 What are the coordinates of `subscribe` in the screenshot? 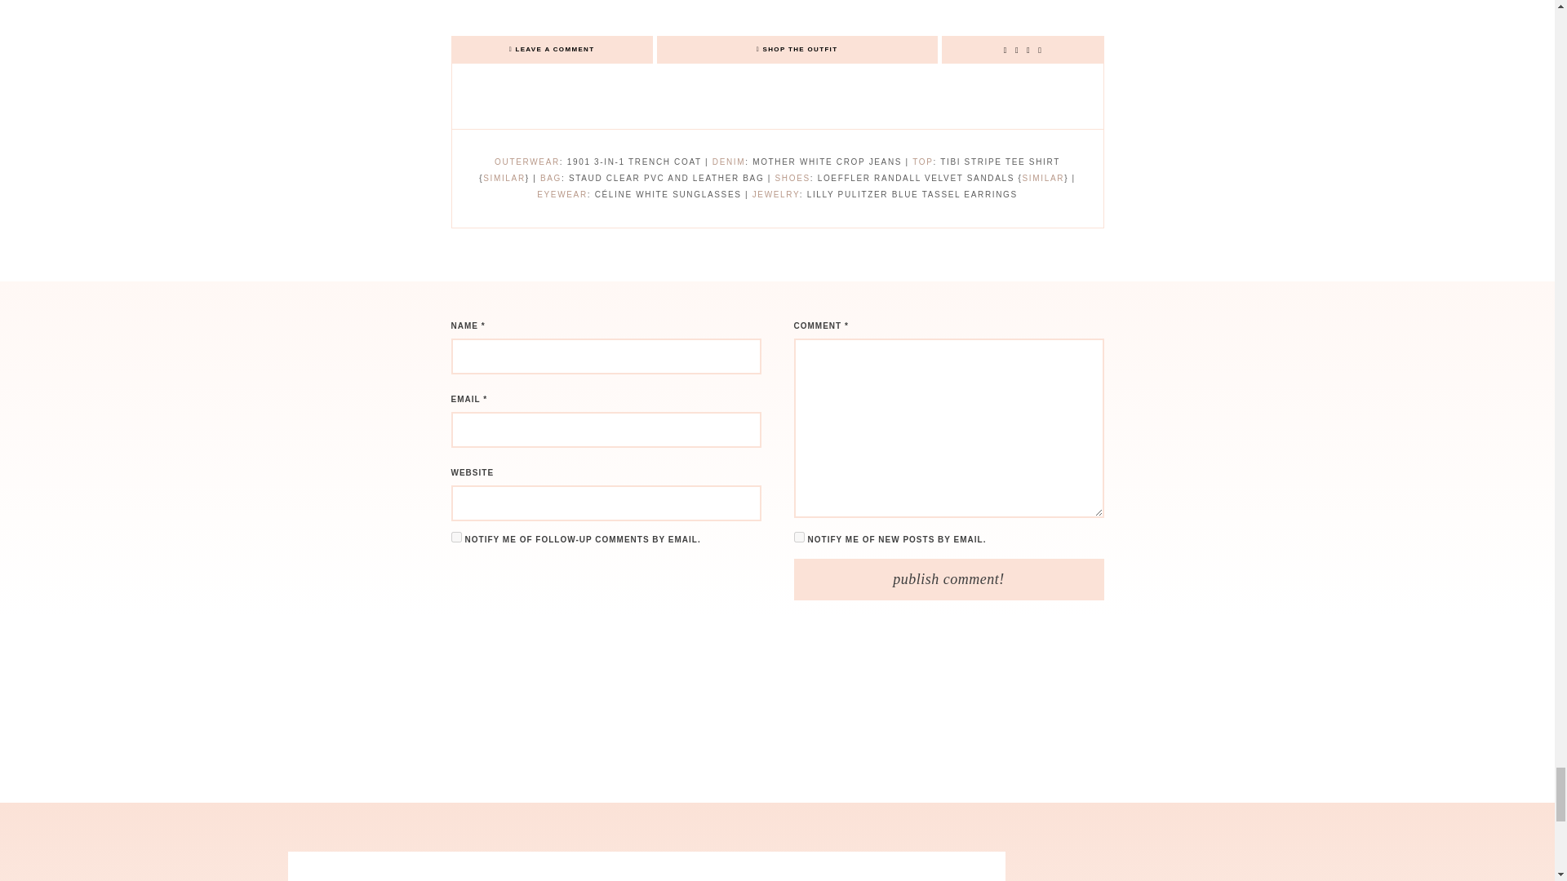 It's located at (455, 537).